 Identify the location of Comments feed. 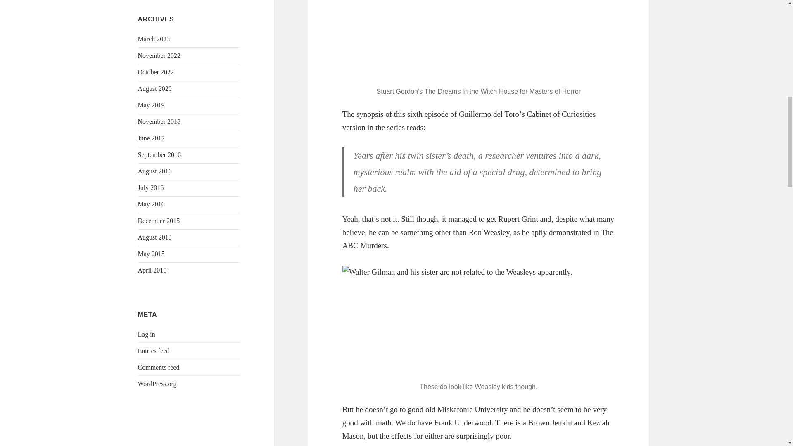
(159, 367).